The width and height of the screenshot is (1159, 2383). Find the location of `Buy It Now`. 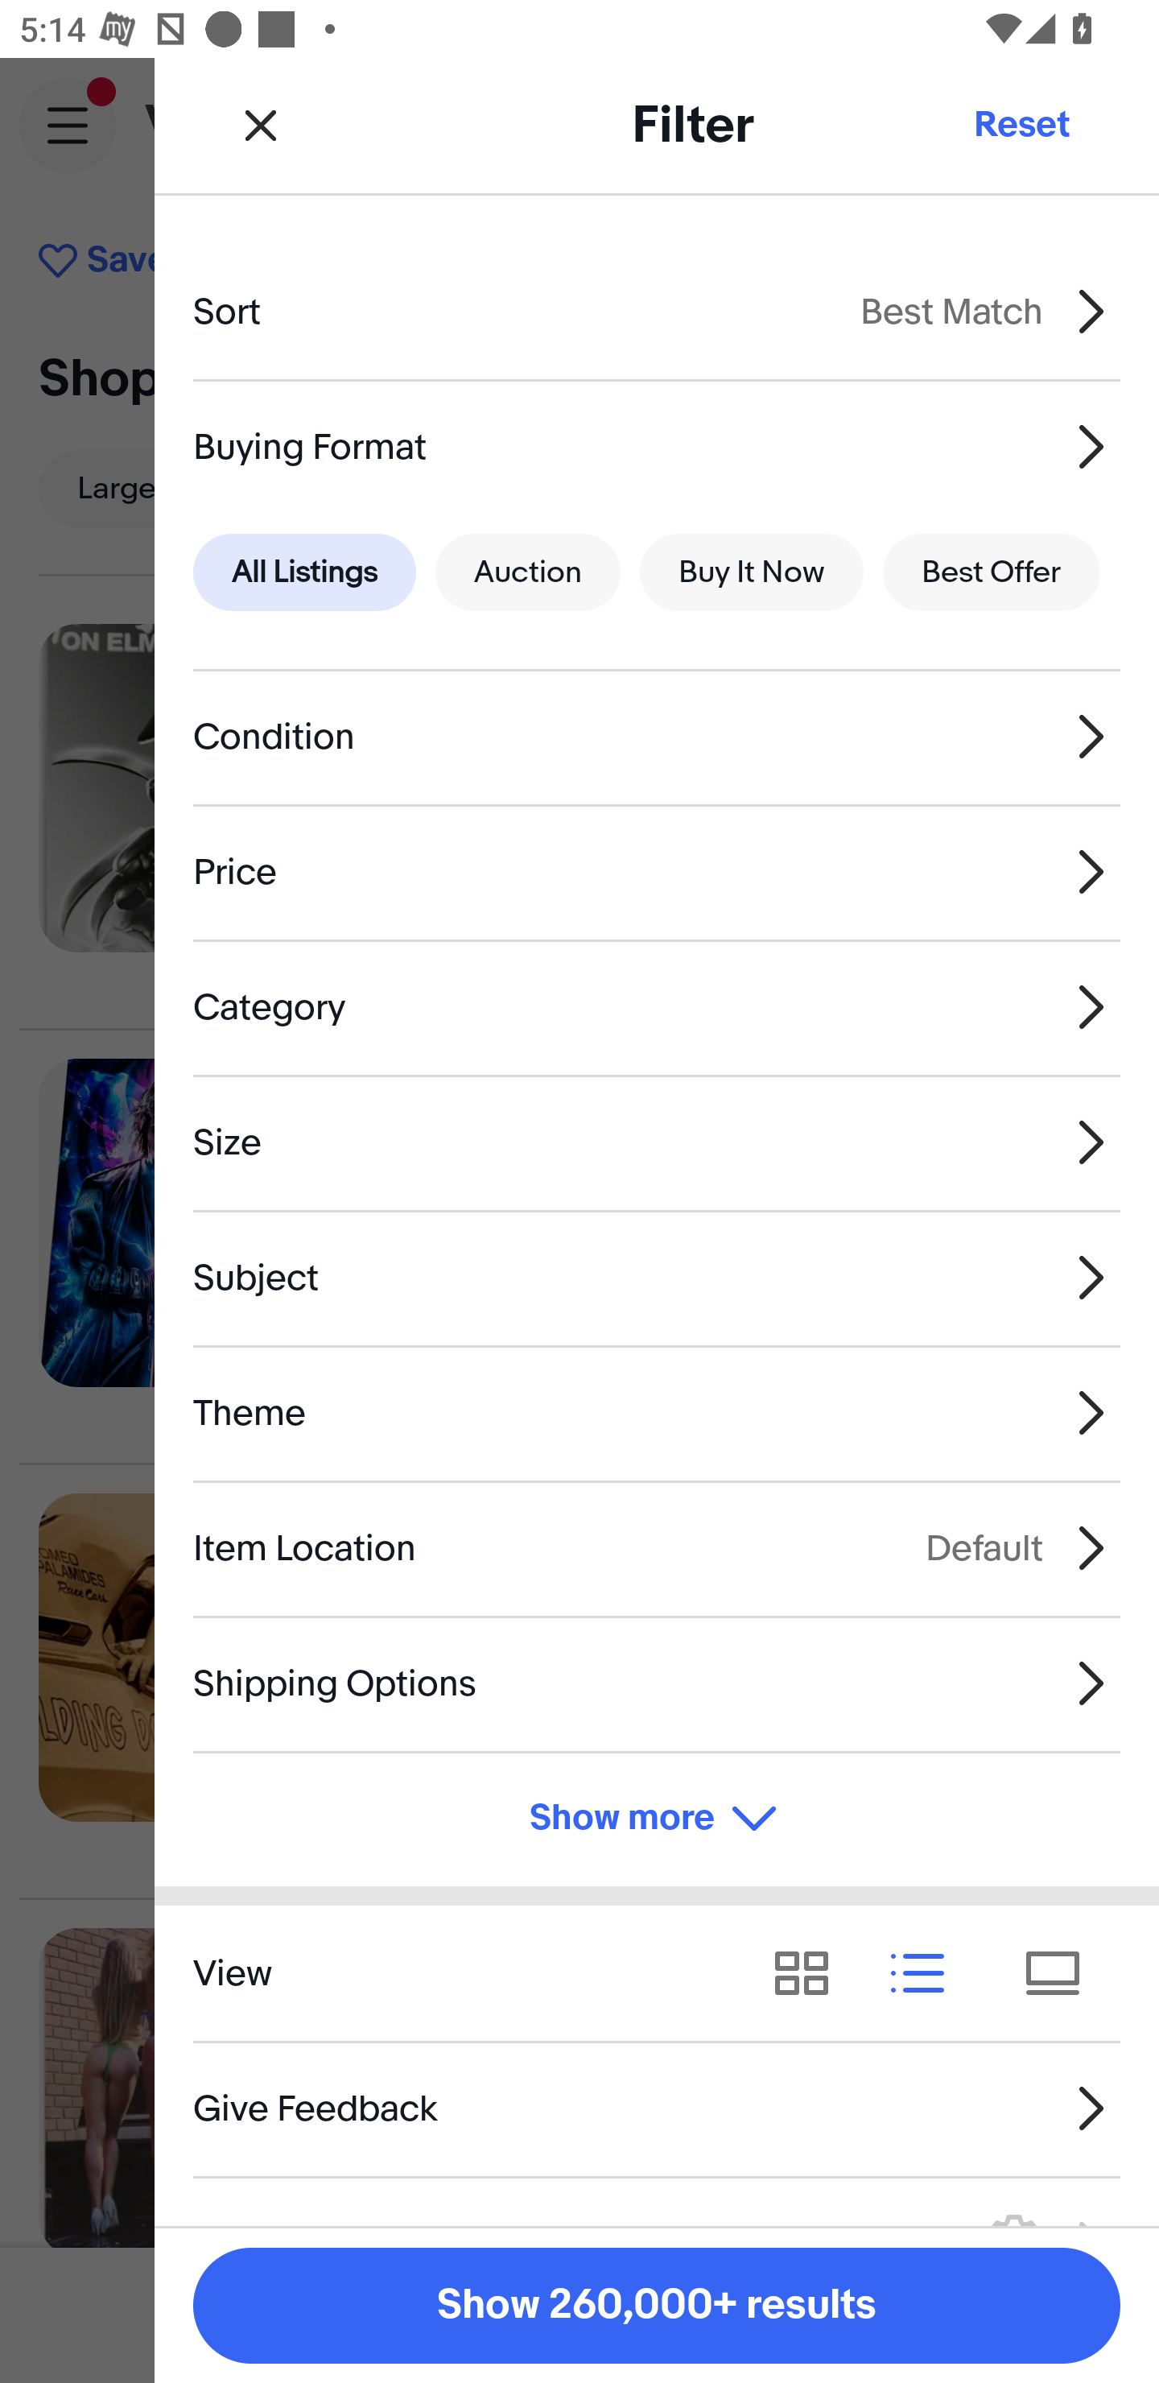

Buy It Now is located at coordinates (751, 573).